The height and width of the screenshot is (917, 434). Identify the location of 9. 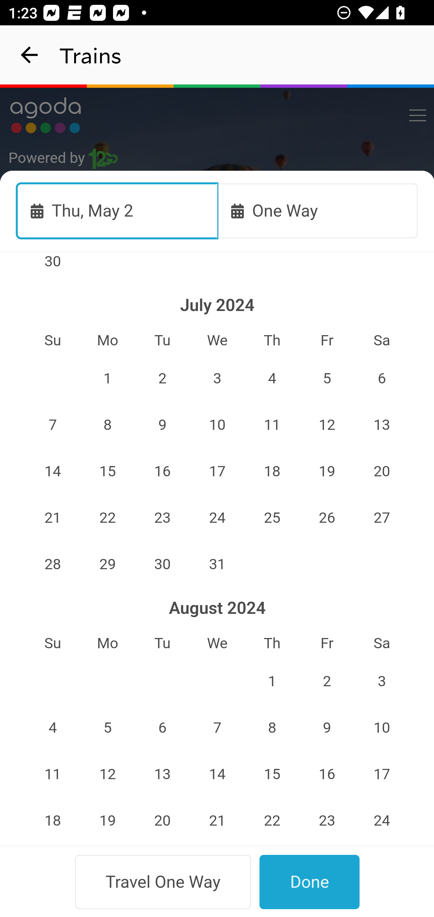
(163, 425).